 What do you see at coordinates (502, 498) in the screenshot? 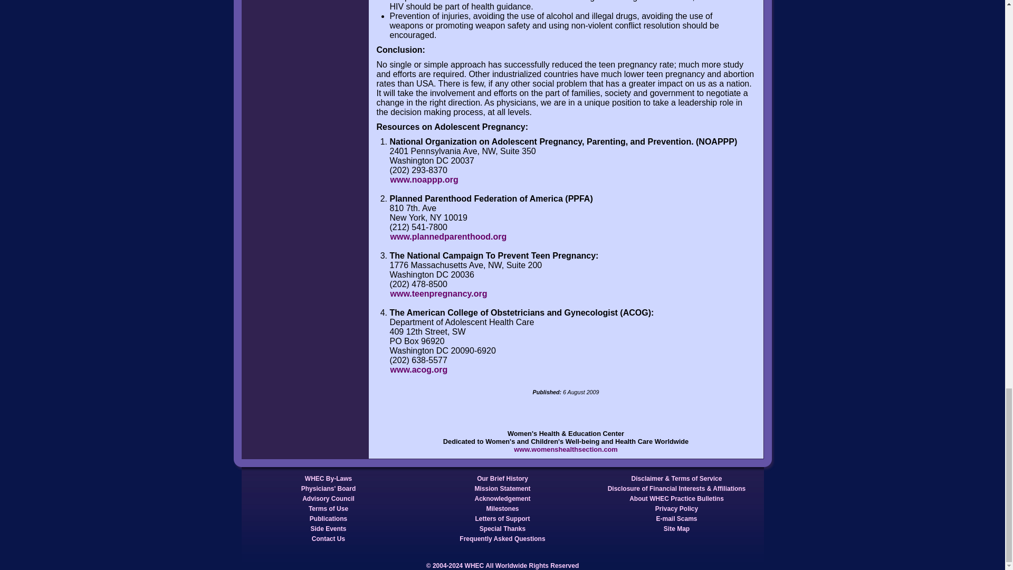
I see `Acknowledgement` at bounding box center [502, 498].